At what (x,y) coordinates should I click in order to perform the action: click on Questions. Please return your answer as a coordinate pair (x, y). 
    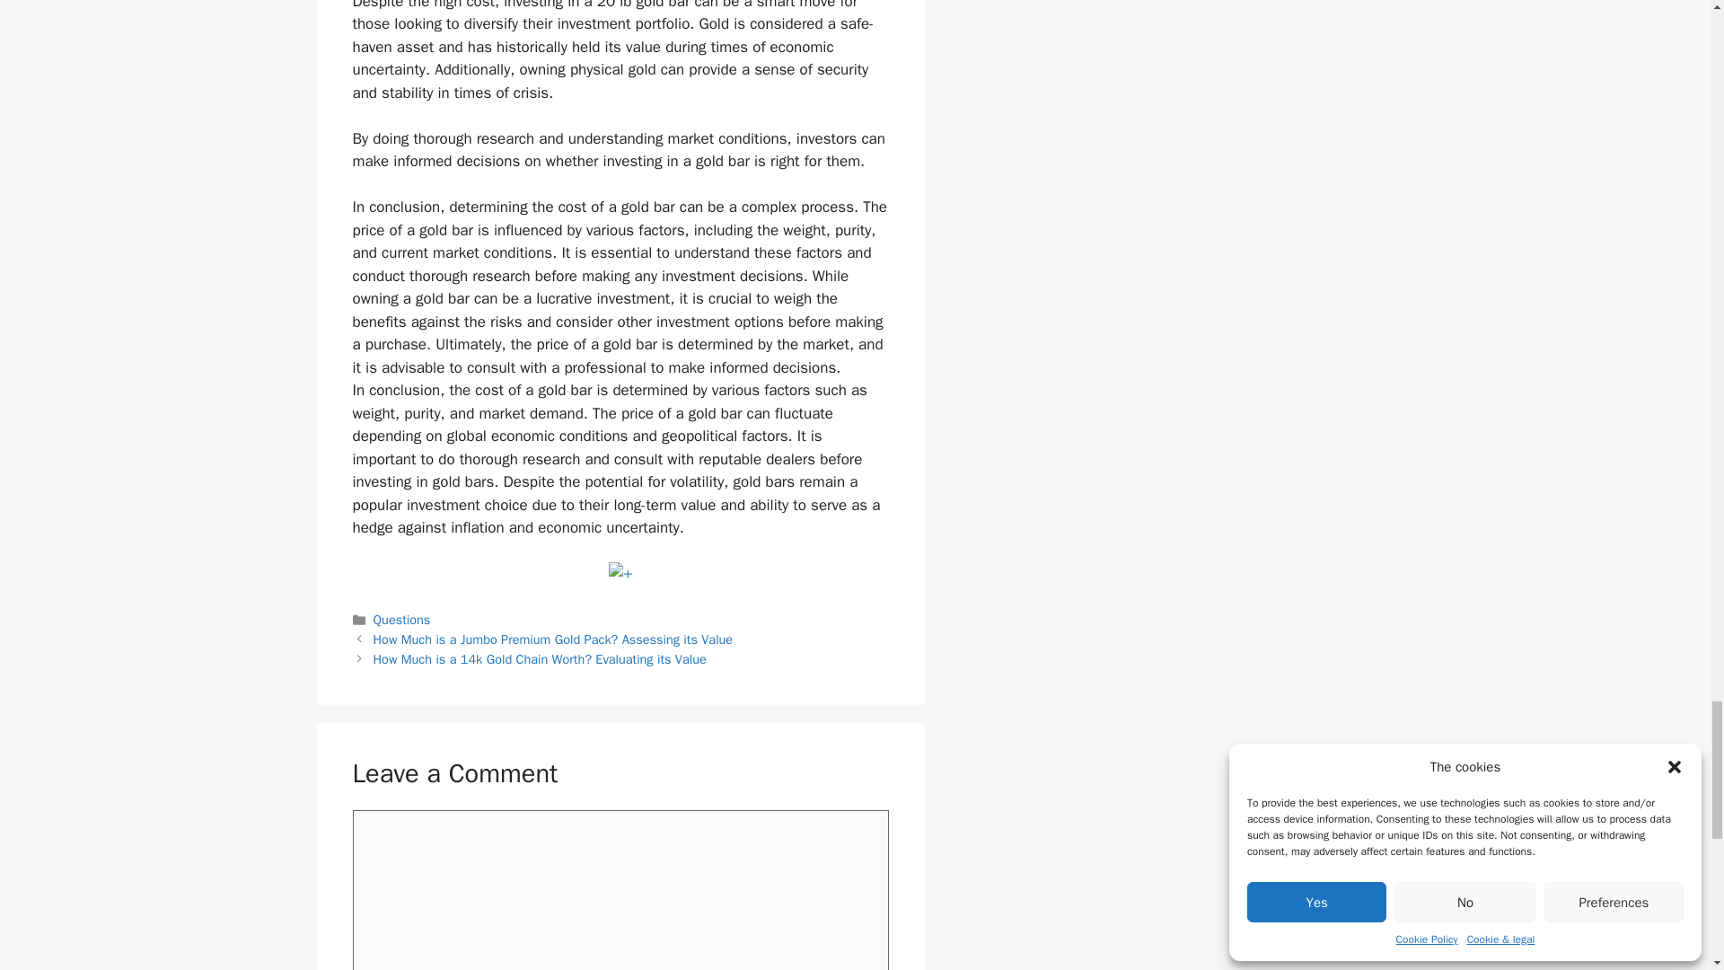
    Looking at the image, I should click on (402, 620).